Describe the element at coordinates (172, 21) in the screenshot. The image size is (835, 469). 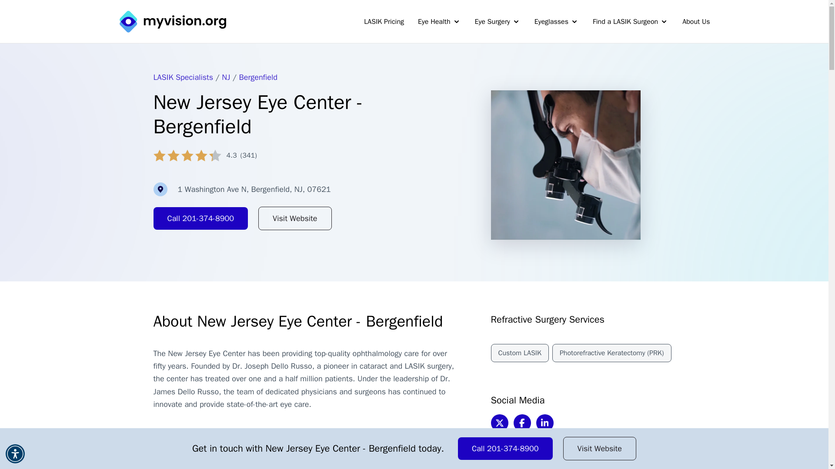
I see `Myvision.org Home` at that location.